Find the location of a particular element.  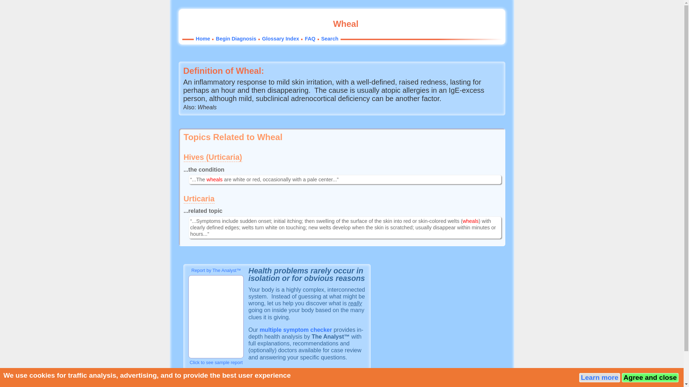

FAQ is located at coordinates (264, 386).